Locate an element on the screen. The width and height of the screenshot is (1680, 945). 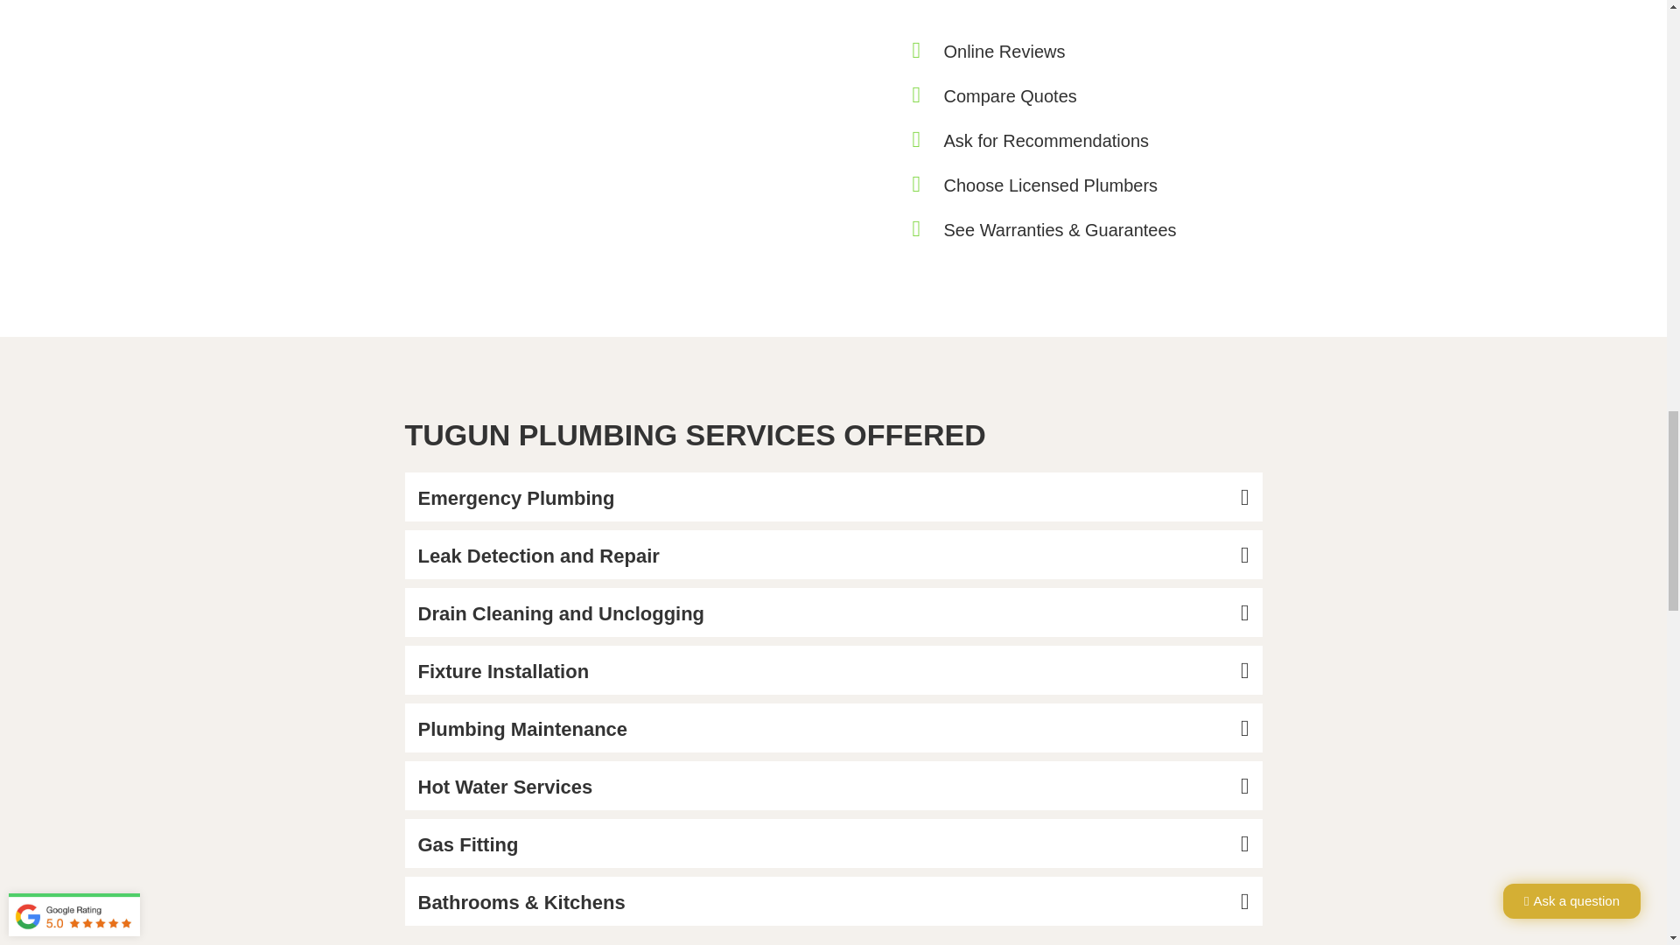
Ask for Recommendations is located at coordinates (1046, 140).